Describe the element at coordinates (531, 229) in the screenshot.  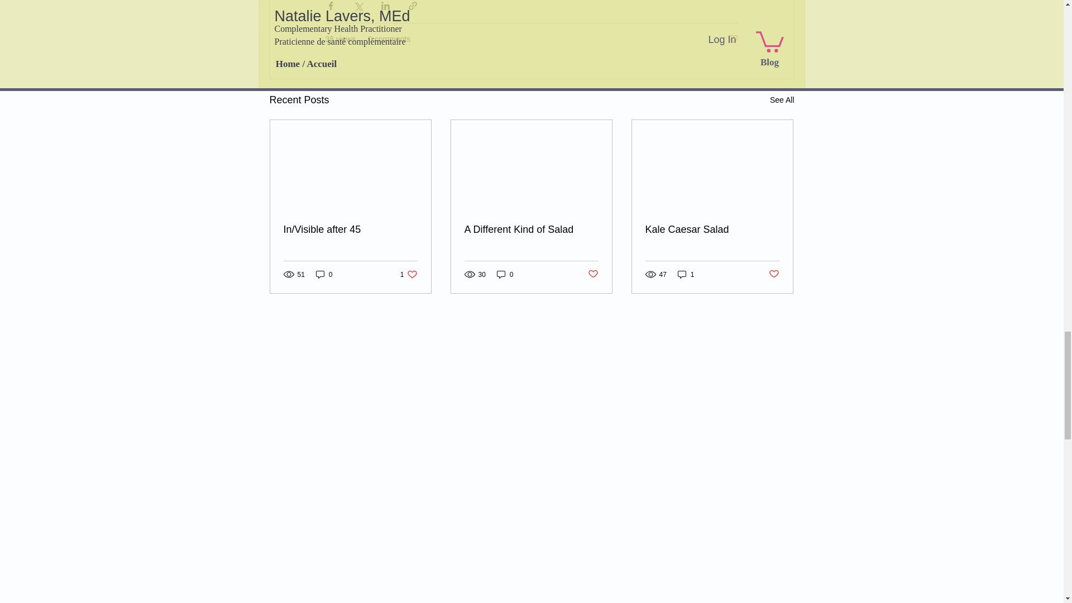
I see `A Different Kind of Salad` at that location.